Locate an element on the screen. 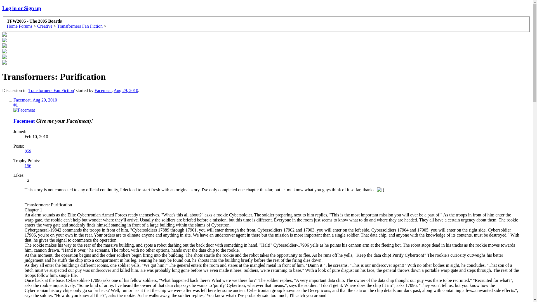 The height and width of the screenshot is (302, 537). Facemeat is located at coordinates (103, 90).